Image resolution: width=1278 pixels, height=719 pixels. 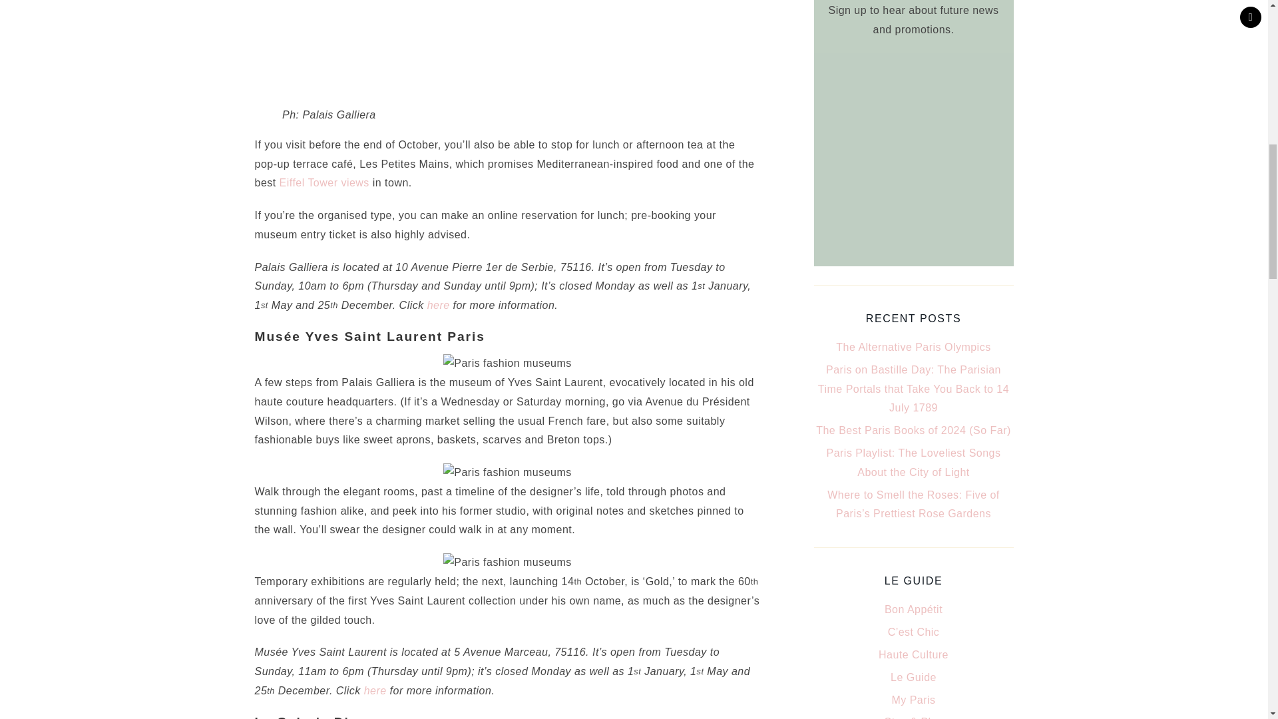 I want to click on here, so click(x=438, y=305).